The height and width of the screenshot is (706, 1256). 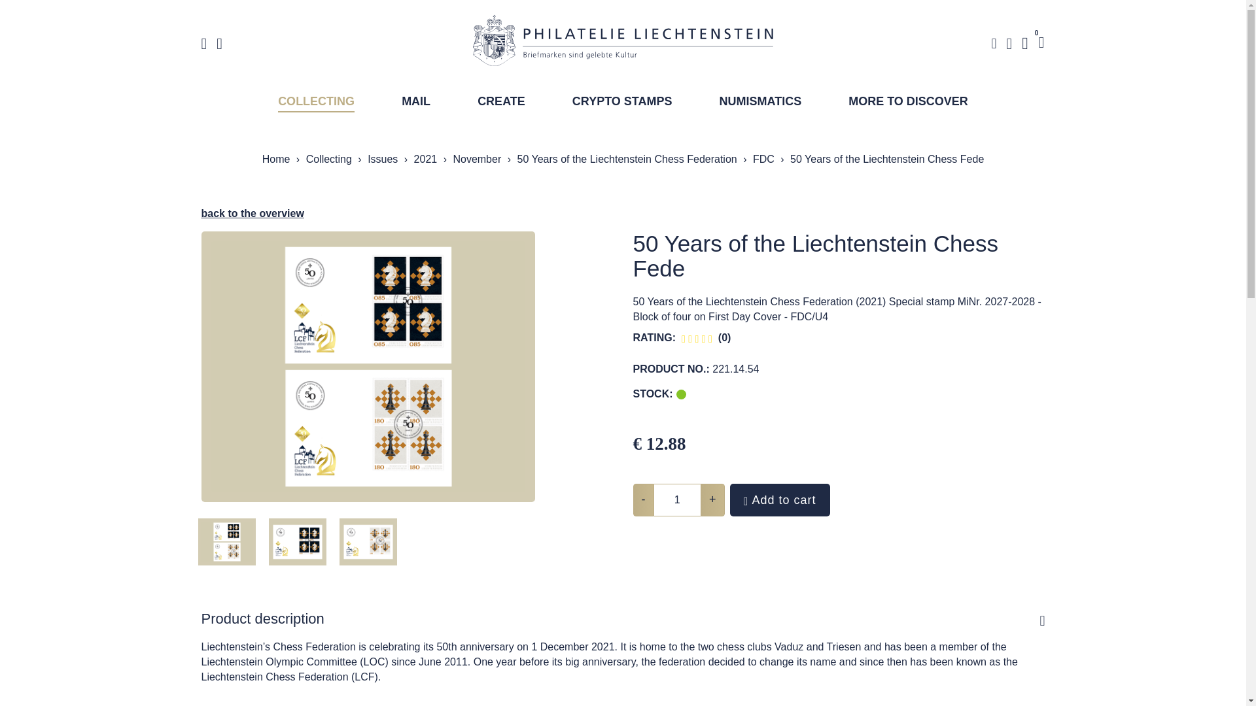 What do you see at coordinates (204, 43) in the screenshot?
I see `Help` at bounding box center [204, 43].